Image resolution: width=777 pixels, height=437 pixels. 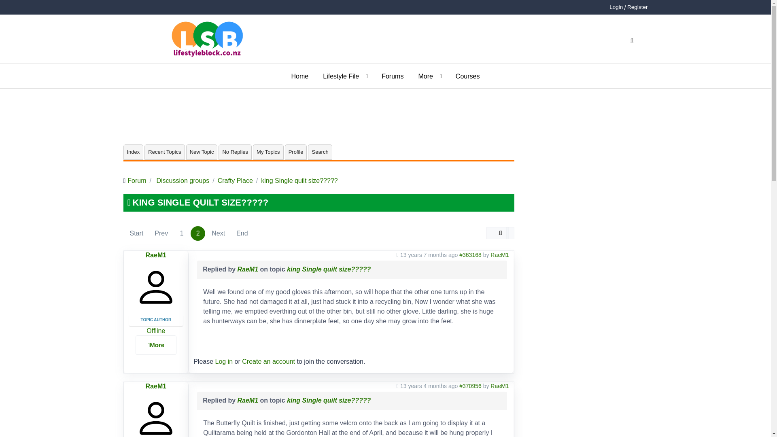 What do you see at coordinates (218, 233) in the screenshot?
I see `Next` at bounding box center [218, 233].